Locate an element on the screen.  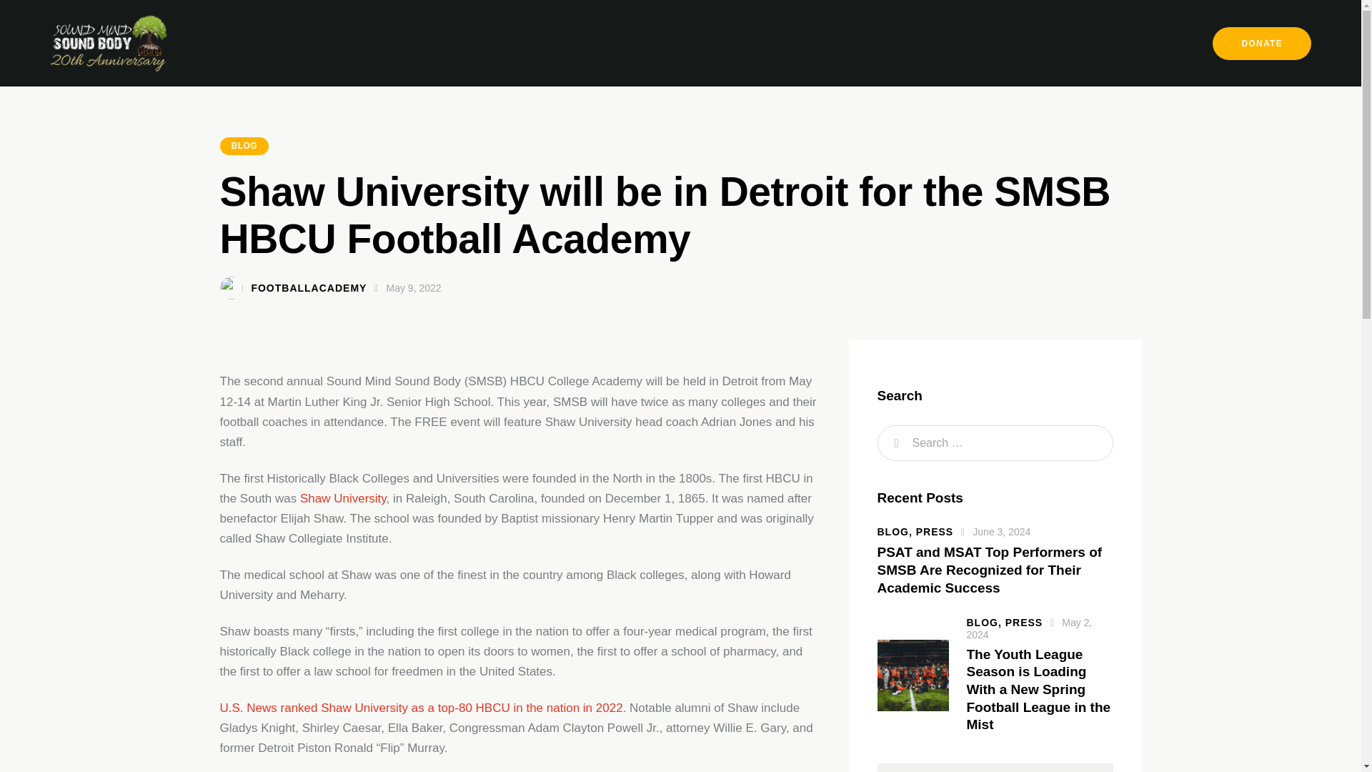
View all posts in Blog is located at coordinates (897, 531).